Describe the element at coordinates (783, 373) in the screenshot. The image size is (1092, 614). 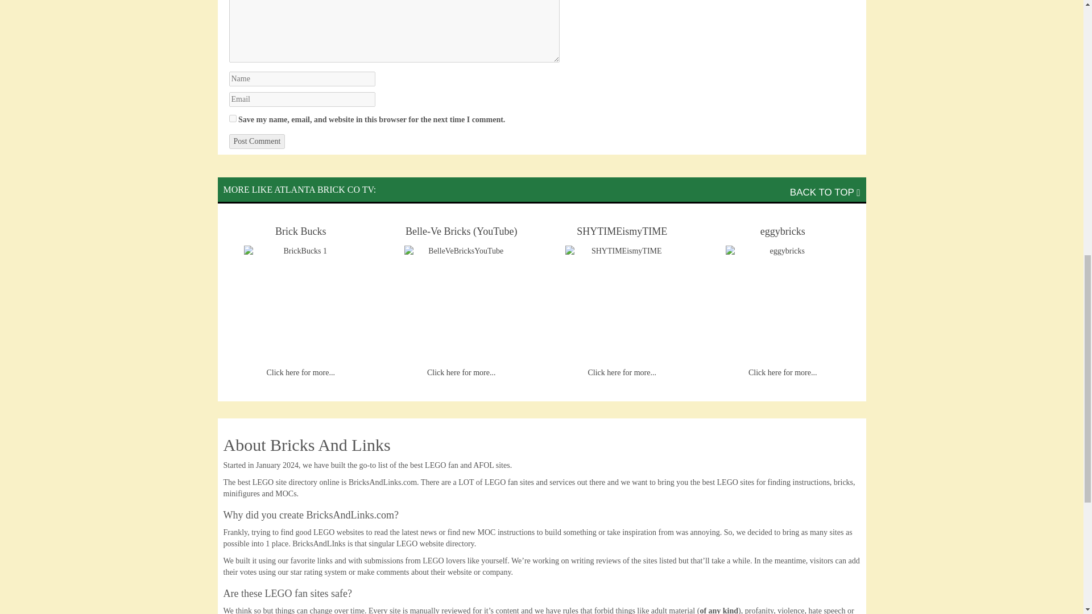
I see `Click here for more...` at that location.